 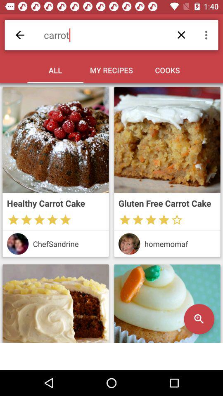 I want to click on profile avatar, so click(x=129, y=244).